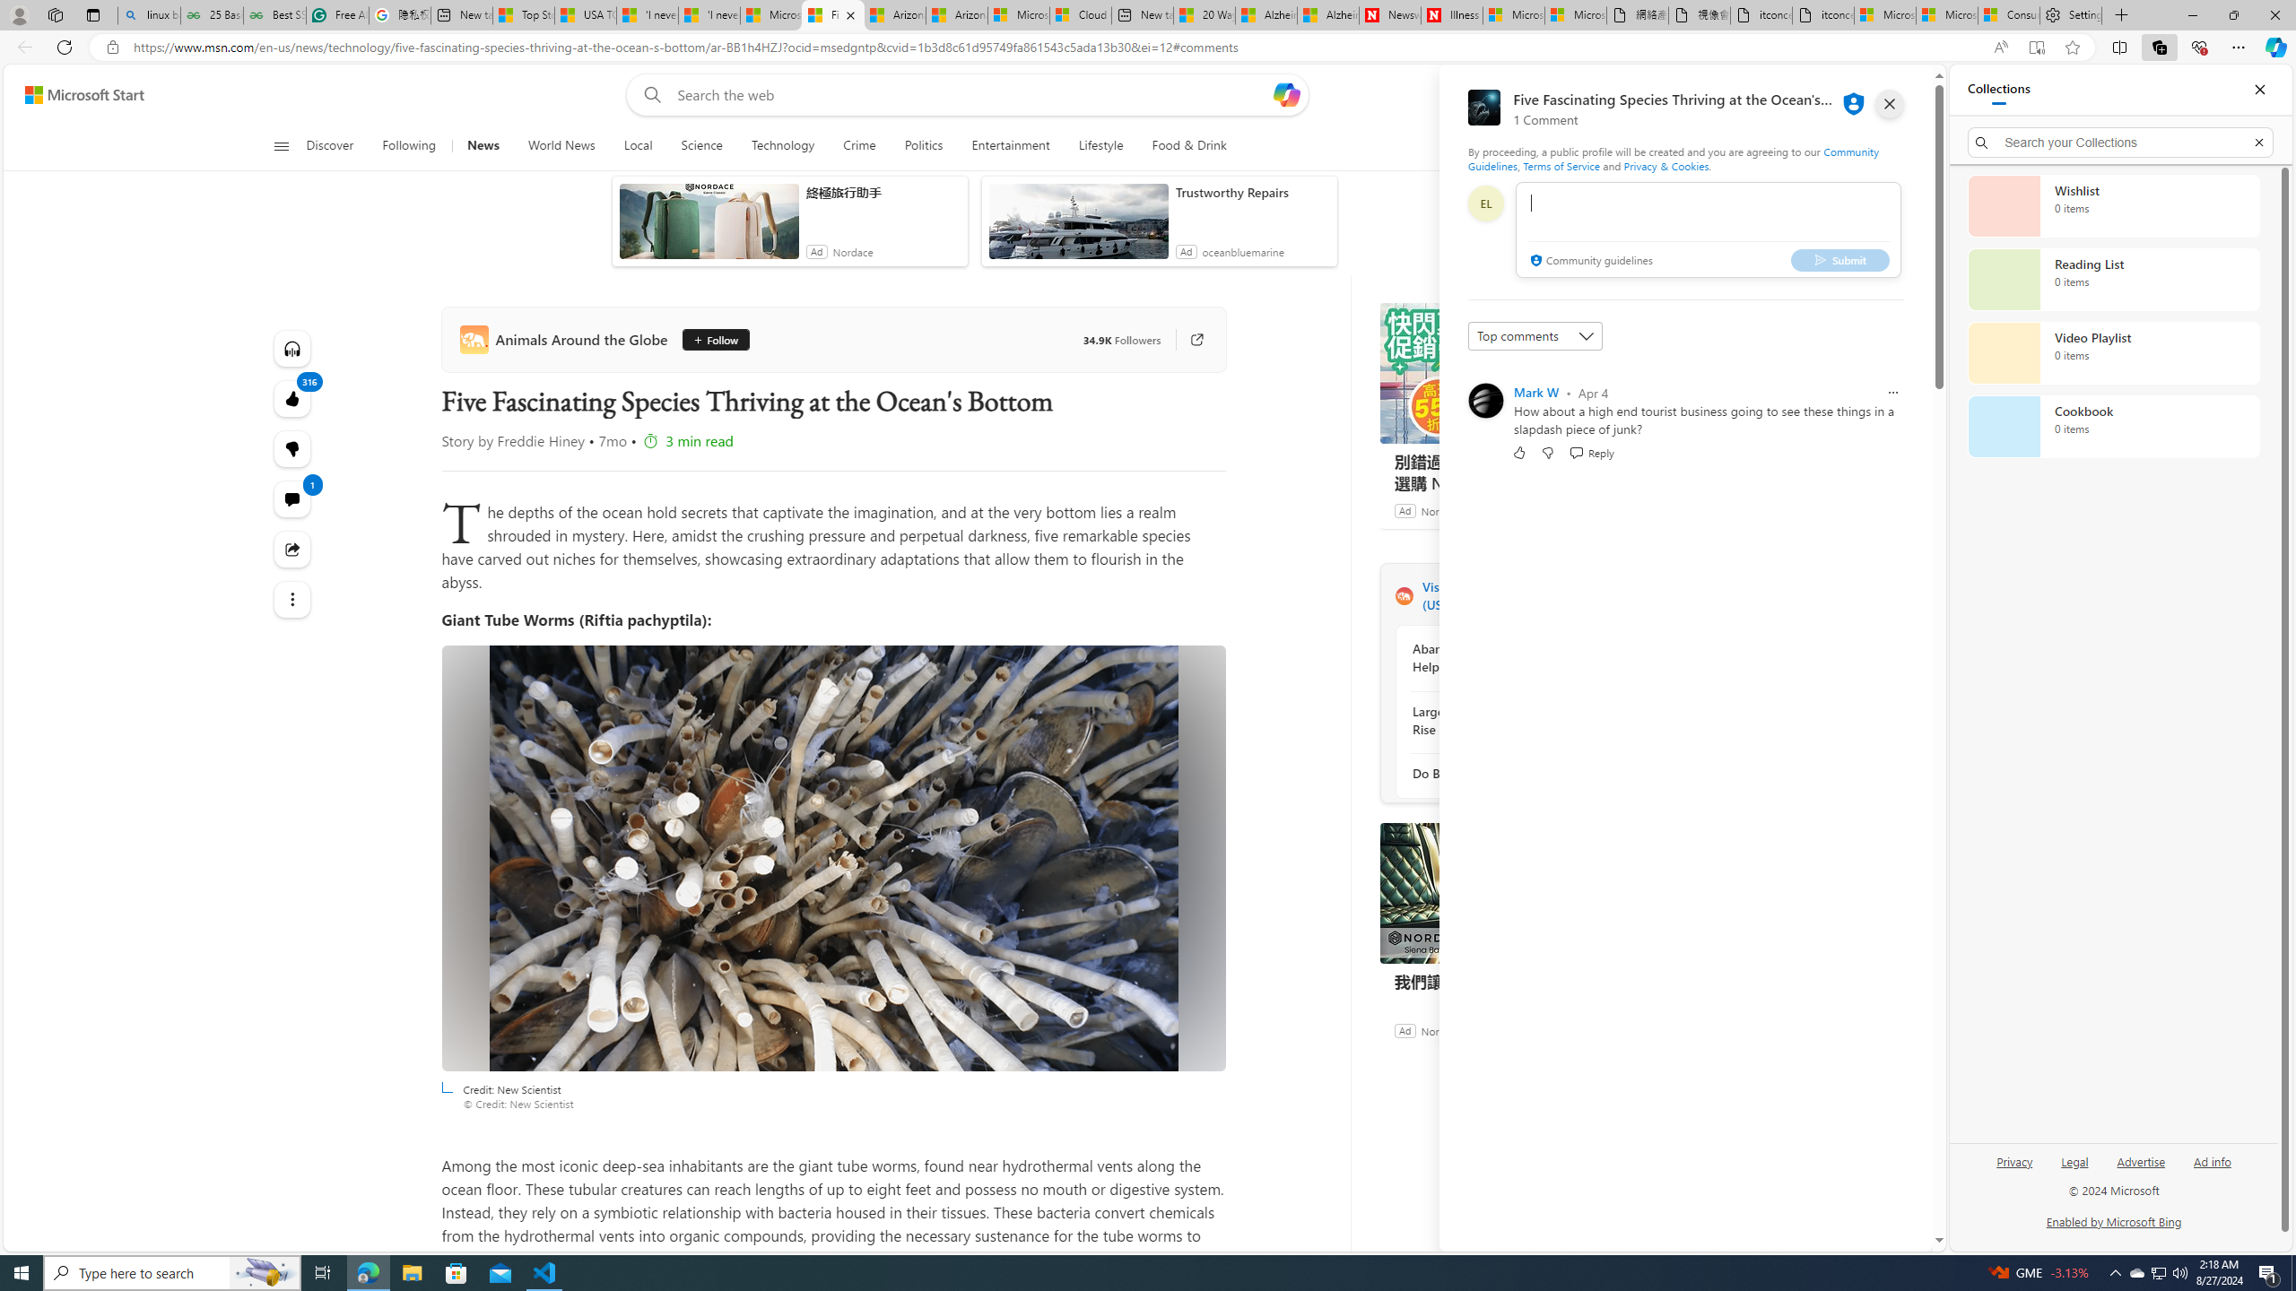 This screenshot has height=1291, width=2296. Describe the element at coordinates (1857, 95) in the screenshot. I see `Notifications` at that location.